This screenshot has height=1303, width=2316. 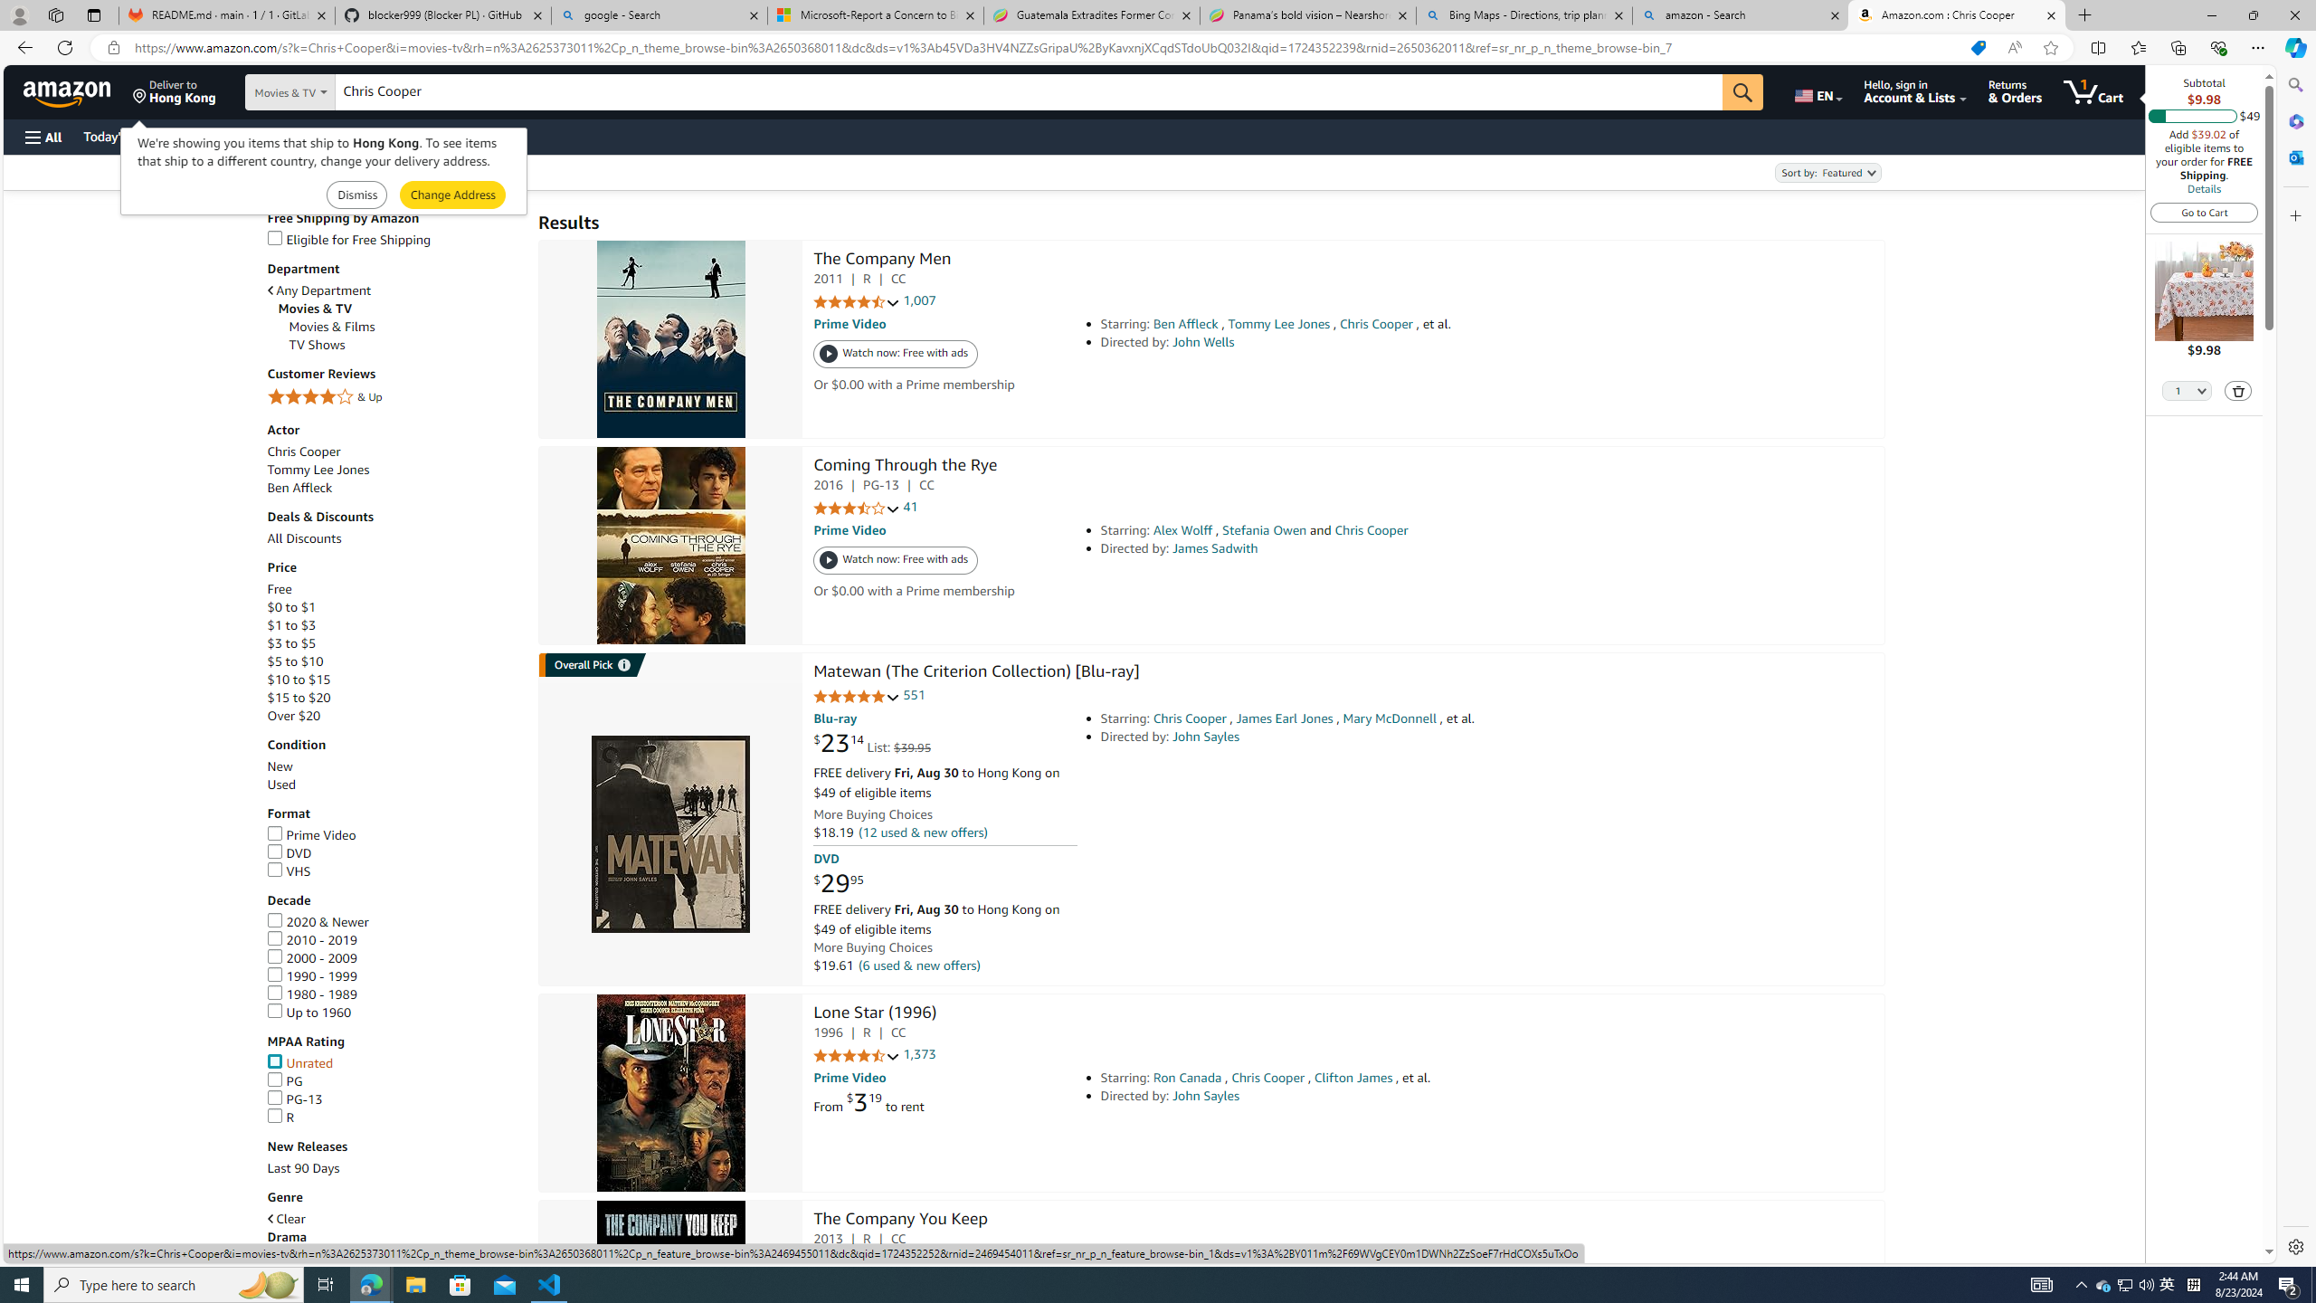 What do you see at coordinates (834, 718) in the screenshot?
I see `Blu-ray` at bounding box center [834, 718].